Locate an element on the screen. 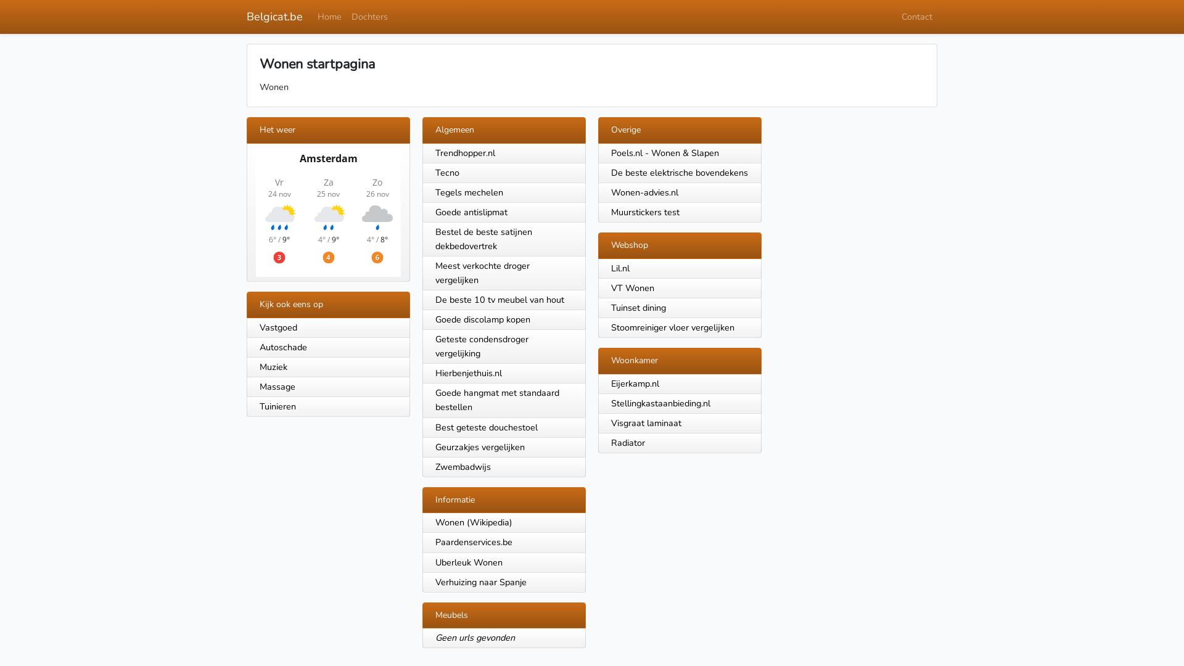 This screenshot has height=666, width=1184. Vastgoed is located at coordinates (328, 328).